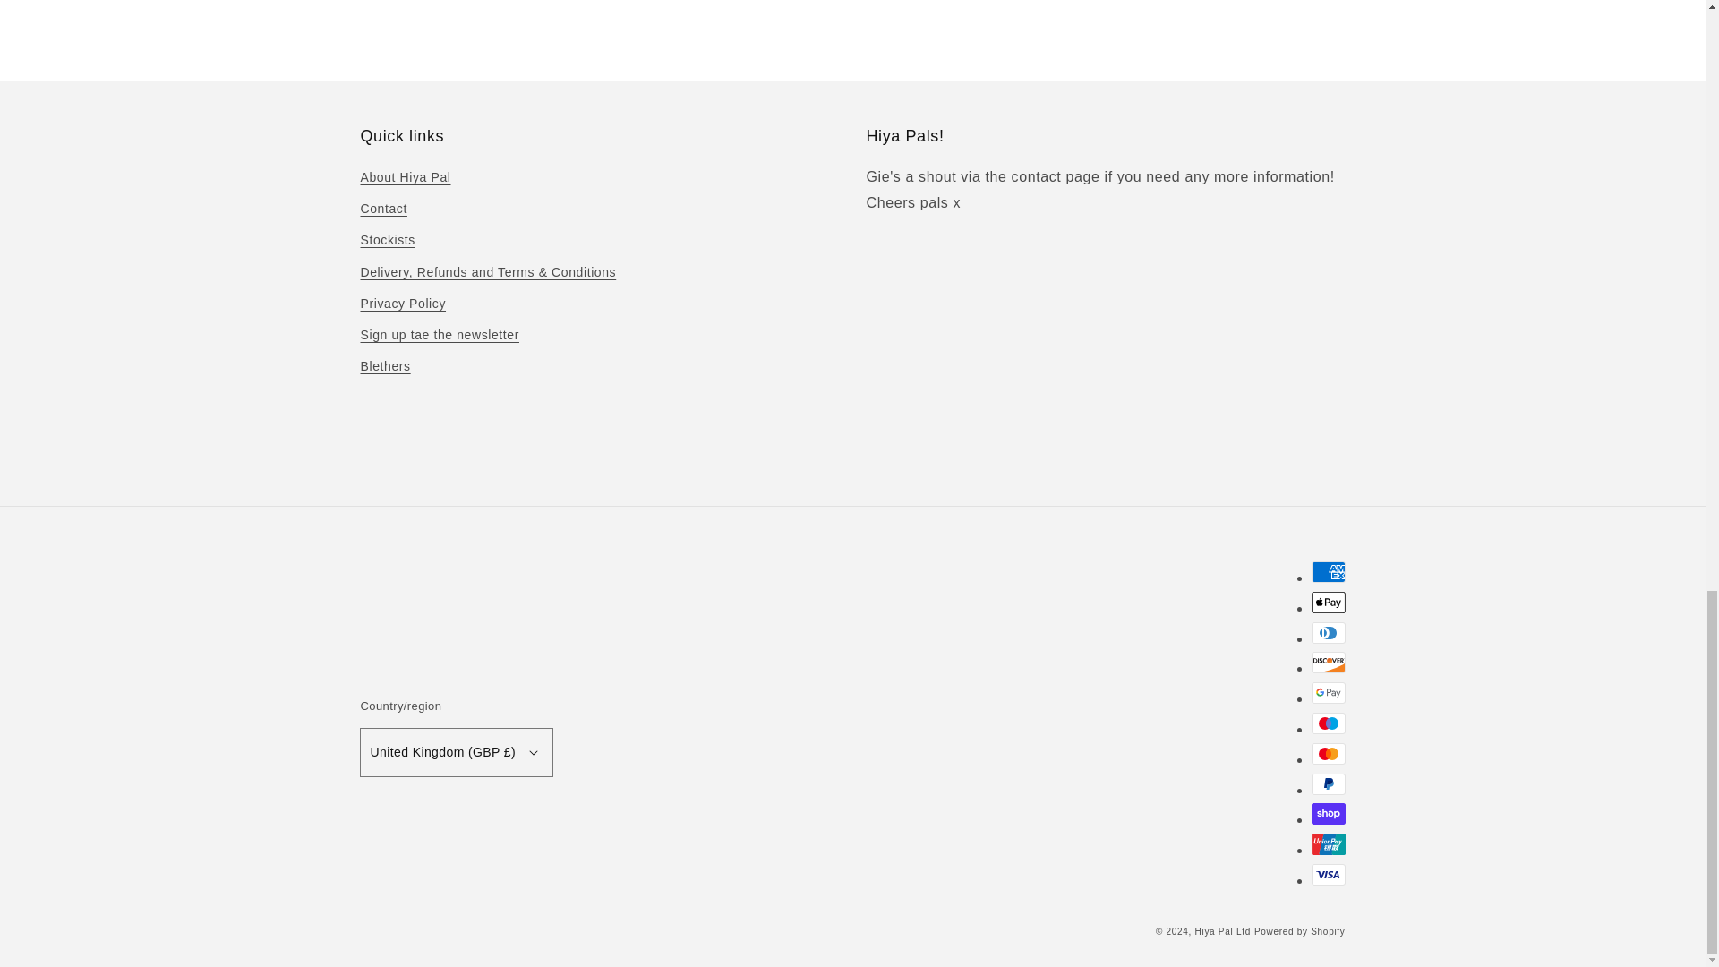 The height and width of the screenshot is (967, 1719). Describe the element at coordinates (1327, 723) in the screenshot. I see `Maestro` at that location.